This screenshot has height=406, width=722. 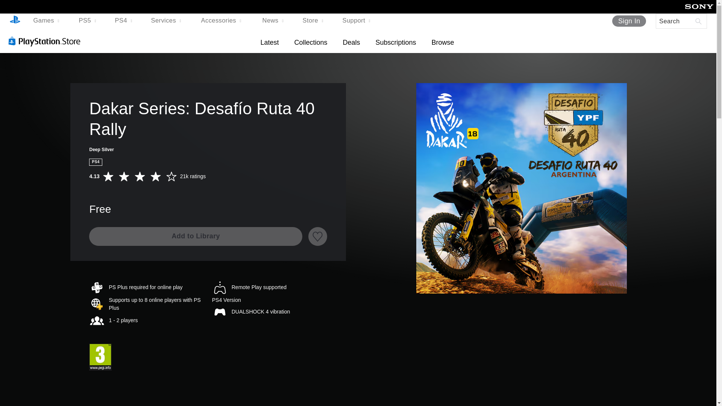 I want to click on Services, so click(x=167, y=21).